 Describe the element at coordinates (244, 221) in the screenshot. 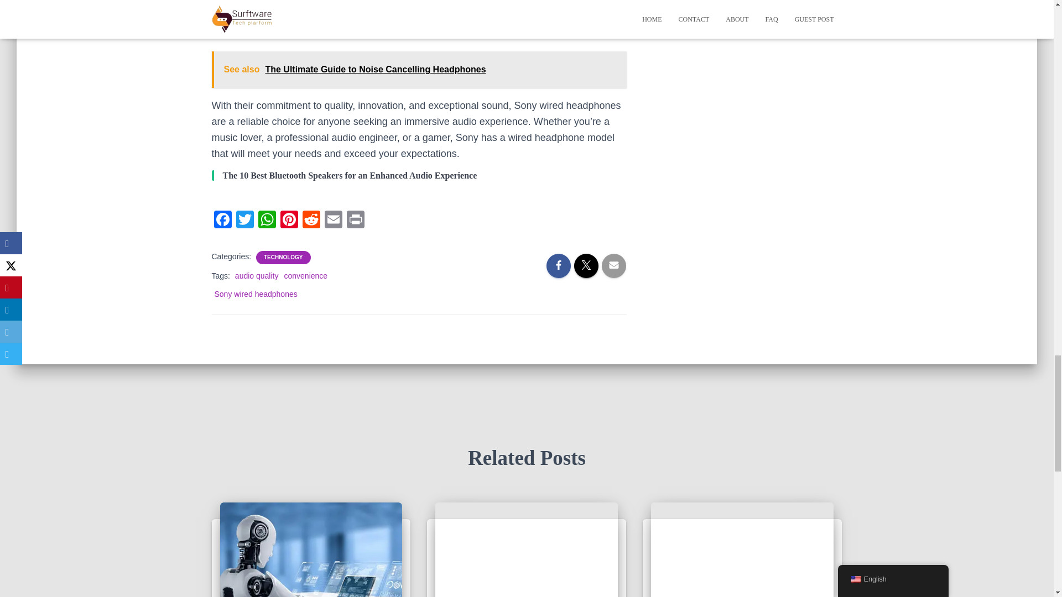

I see `Twitter` at that location.